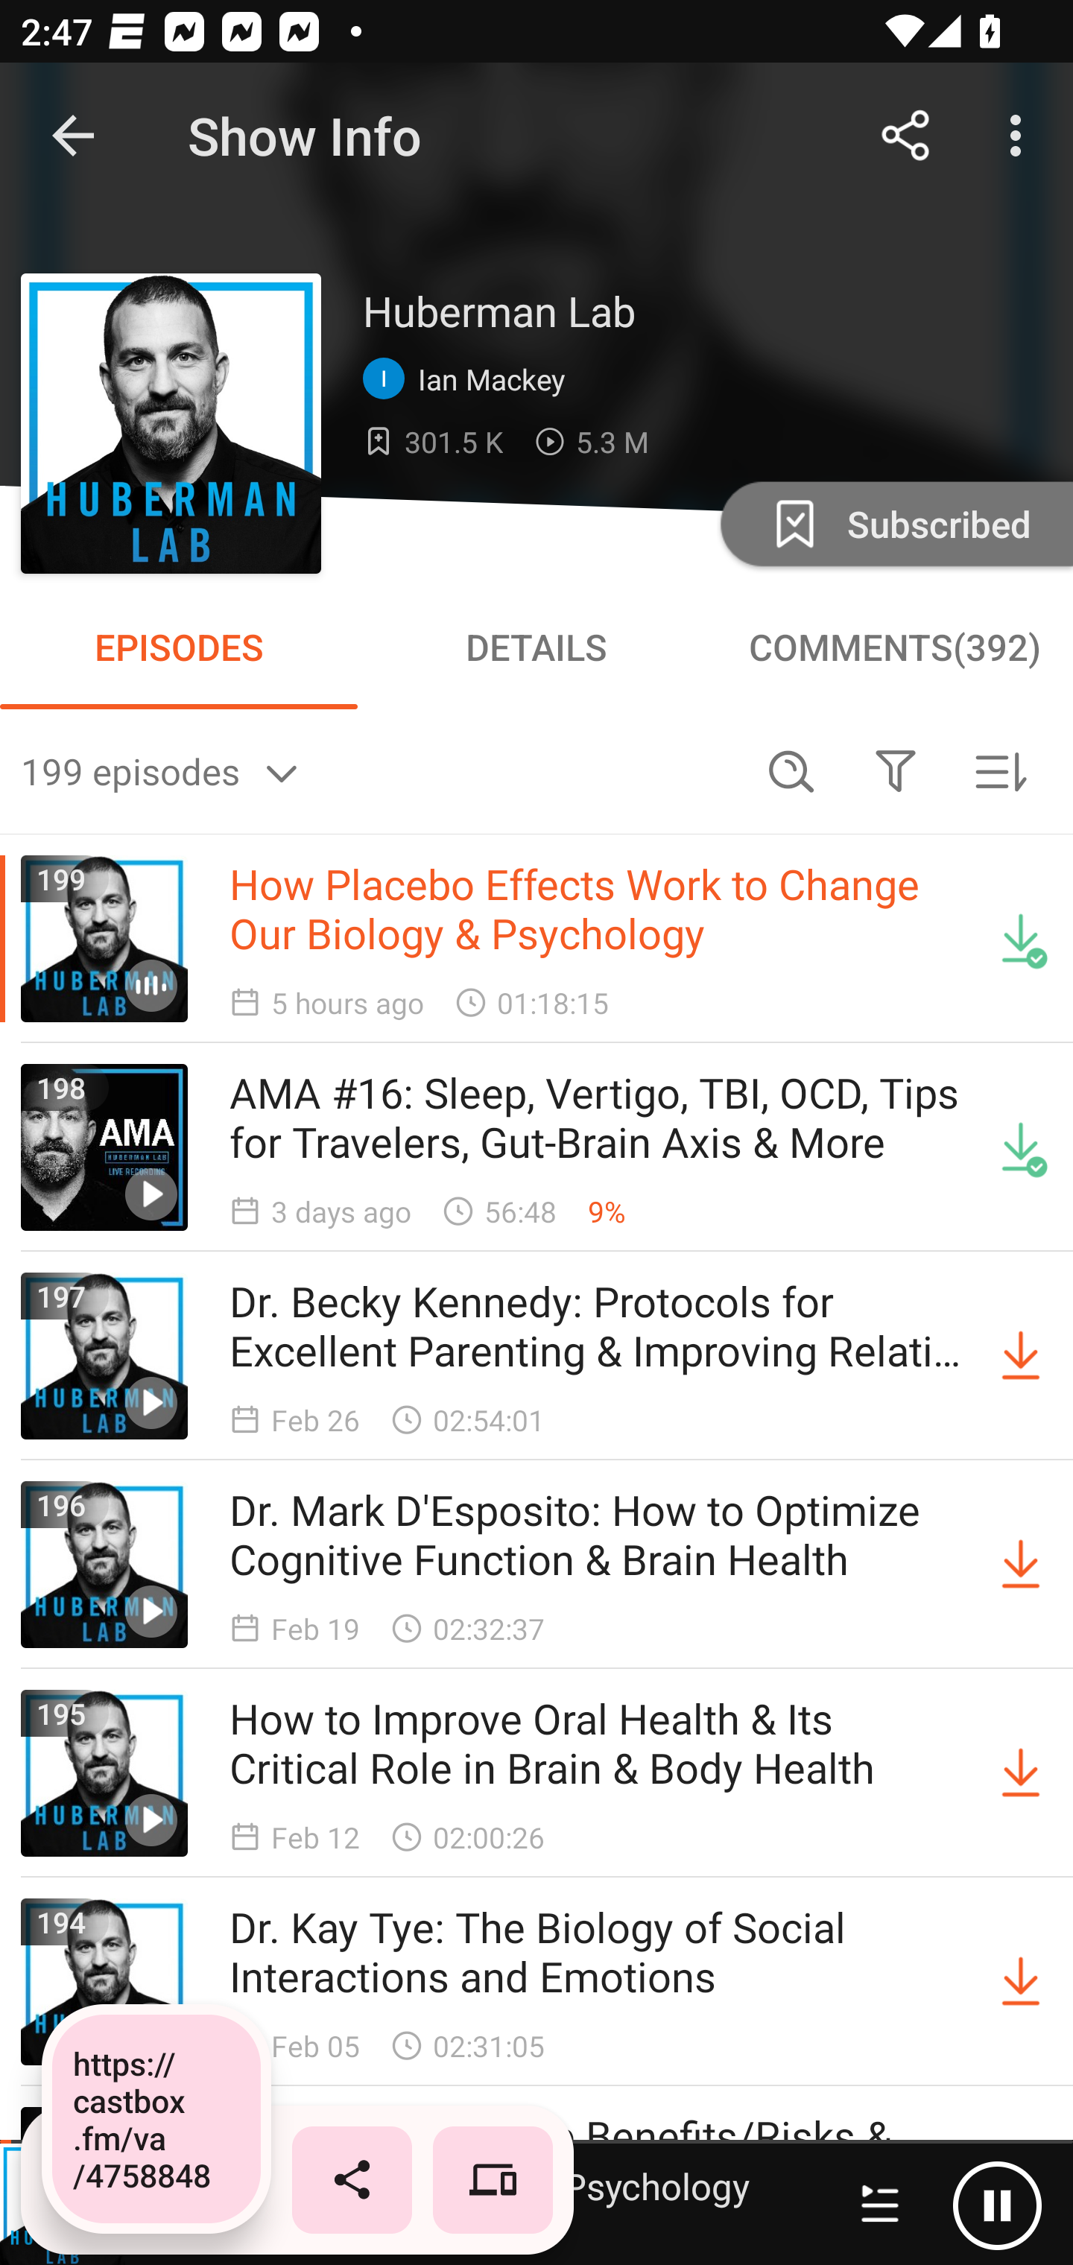 The width and height of the screenshot is (1073, 2265). Describe the element at coordinates (73, 136) in the screenshot. I see `Navigate up` at that location.